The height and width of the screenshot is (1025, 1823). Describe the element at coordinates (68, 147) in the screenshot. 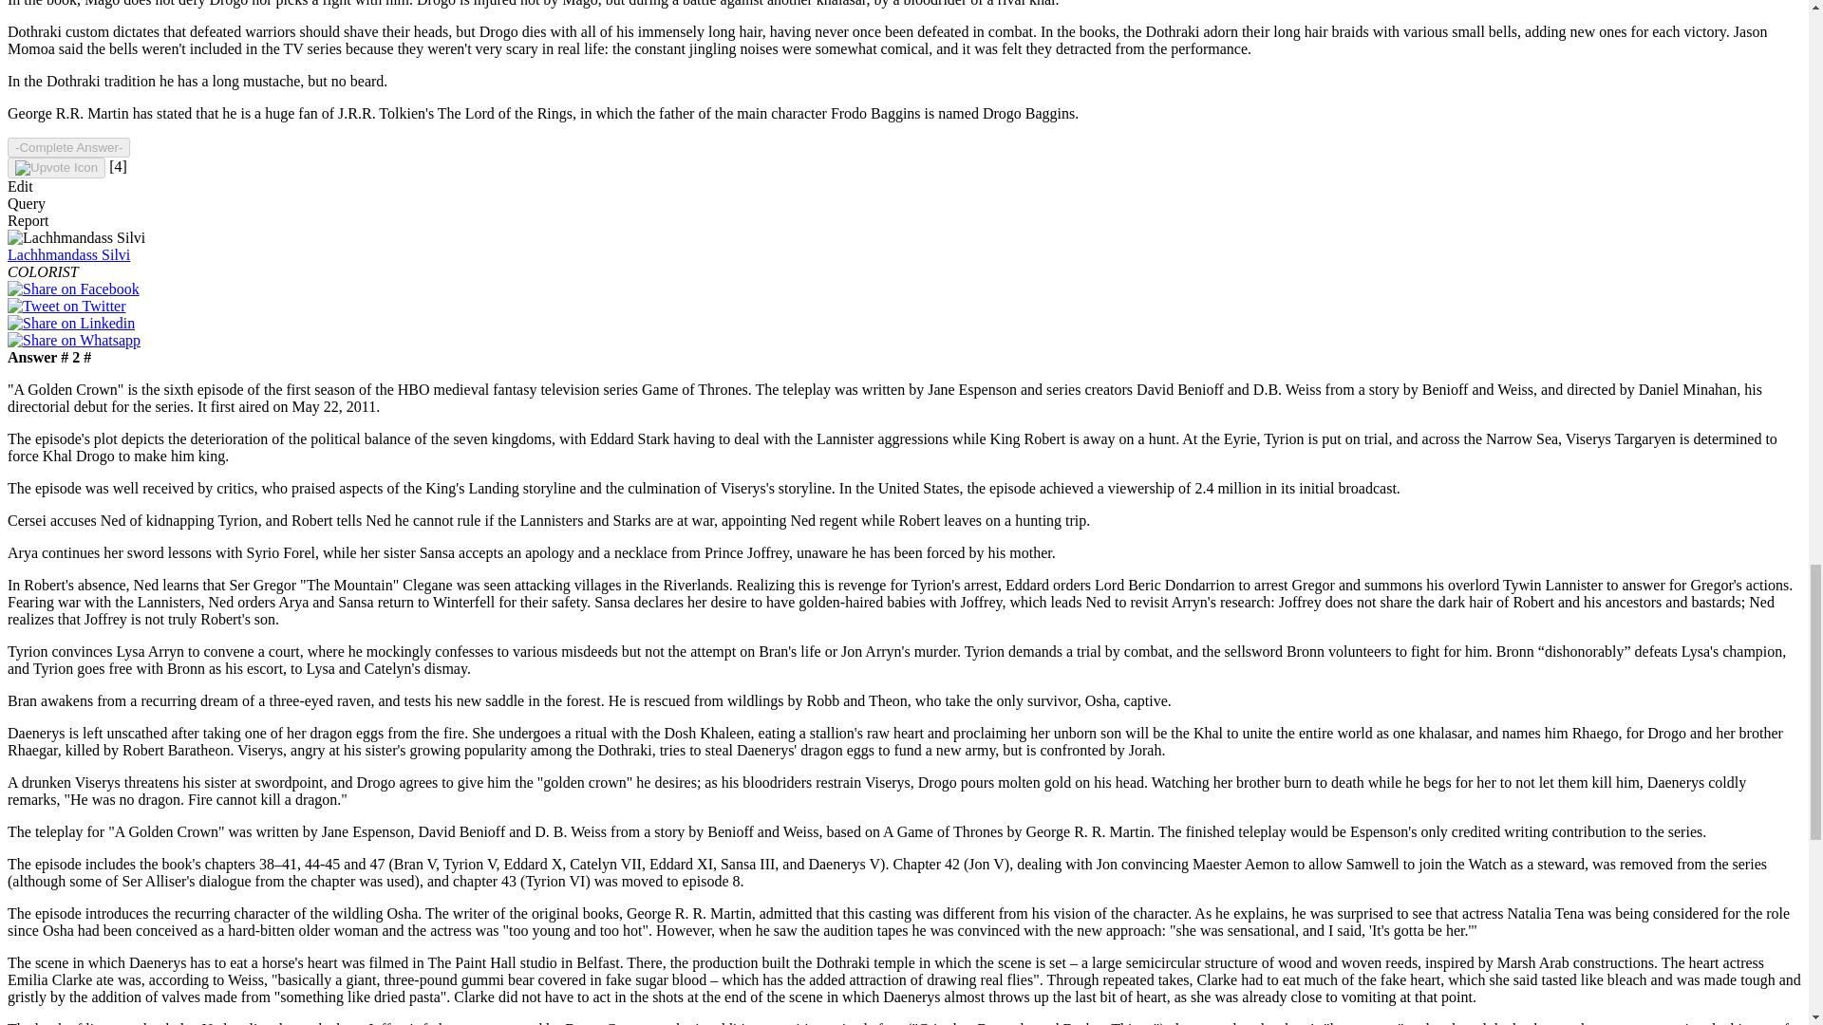

I see `-Complete Answer-` at that location.